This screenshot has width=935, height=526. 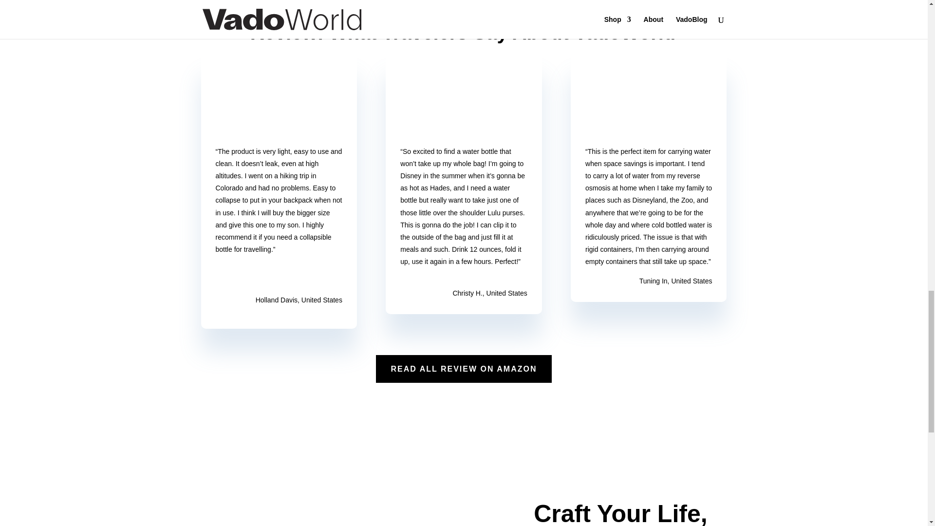 What do you see at coordinates (617, 101) in the screenshot?
I see `Homepage - New 4 Homepage - New` at bounding box center [617, 101].